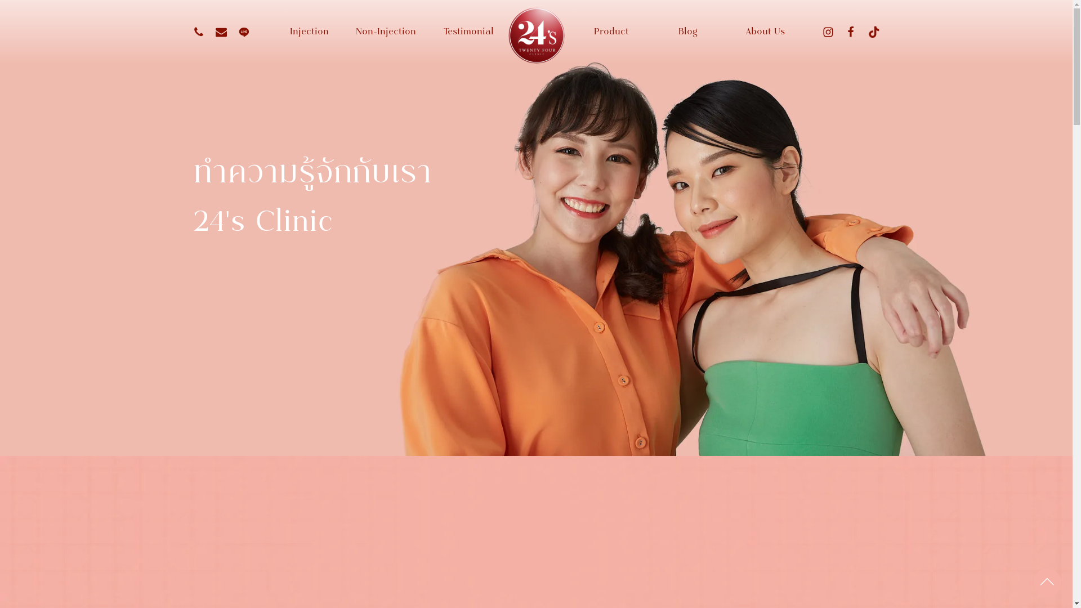 Image resolution: width=1081 pixels, height=608 pixels. I want to click on Testimonial, so click(463, 32).